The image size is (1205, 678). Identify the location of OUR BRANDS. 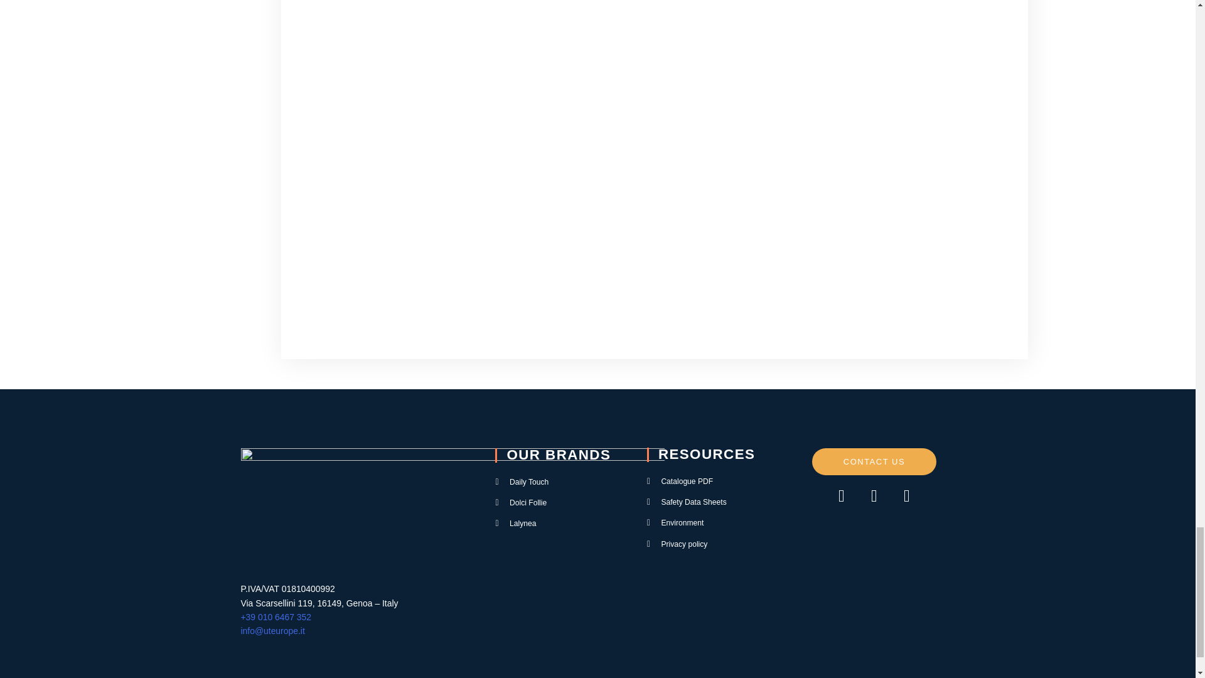
(559, 455).